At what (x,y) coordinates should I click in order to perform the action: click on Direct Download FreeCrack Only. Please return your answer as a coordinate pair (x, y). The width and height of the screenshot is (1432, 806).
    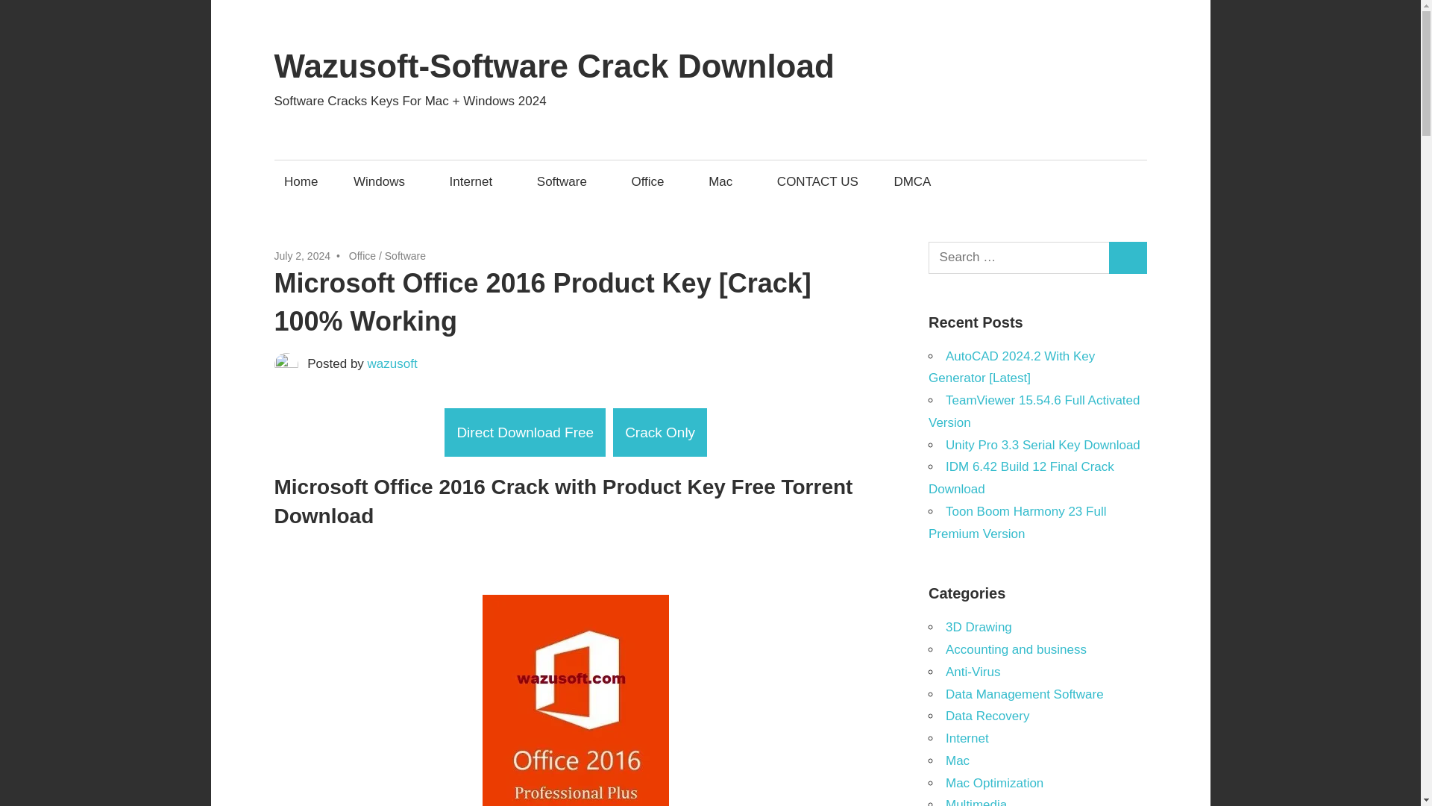
    Looking at the image, I should click on (576, 433).